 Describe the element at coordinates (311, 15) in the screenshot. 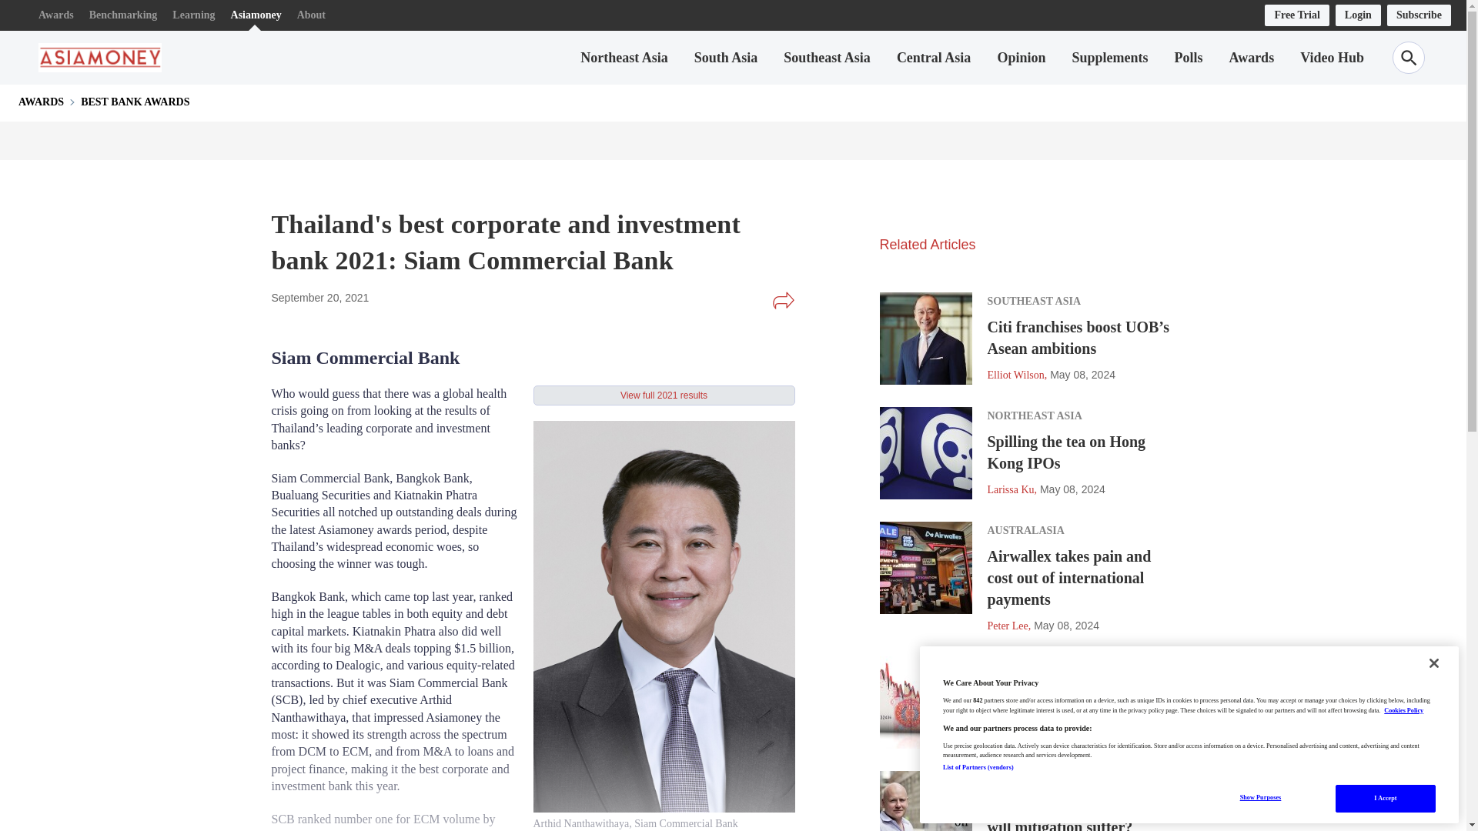

I see `About` at that location.